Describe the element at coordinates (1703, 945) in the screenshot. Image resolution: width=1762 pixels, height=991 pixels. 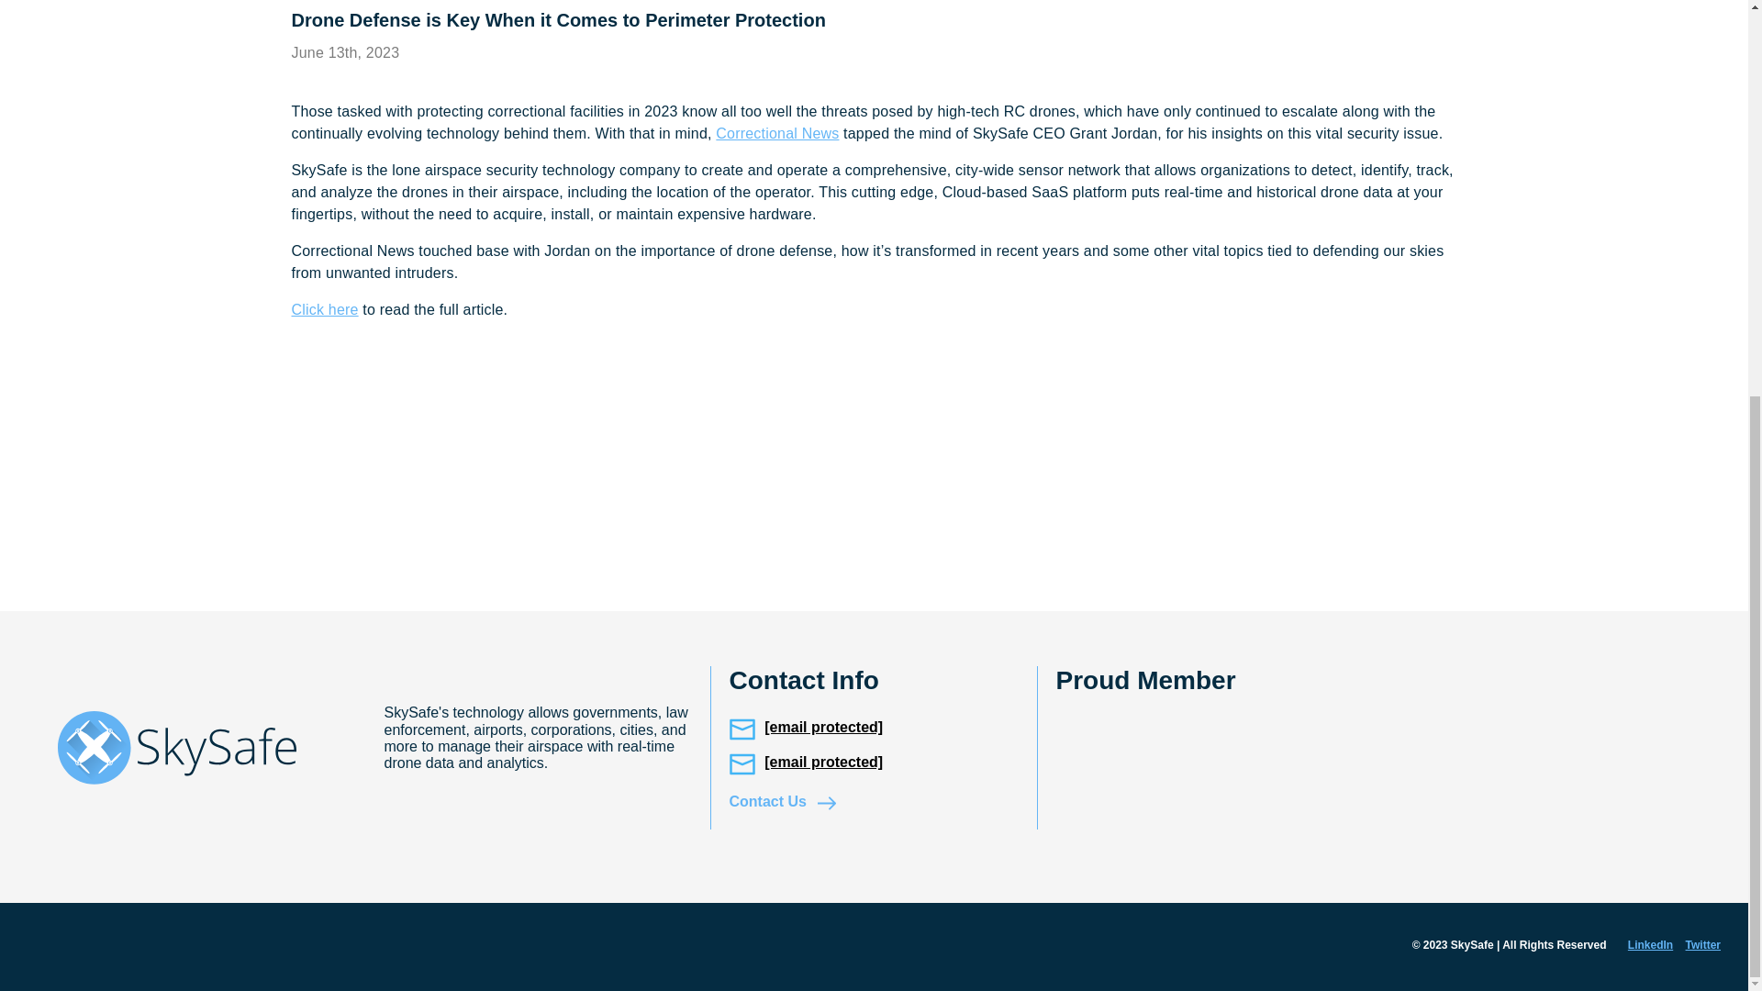
I see `Twitter` at that location.